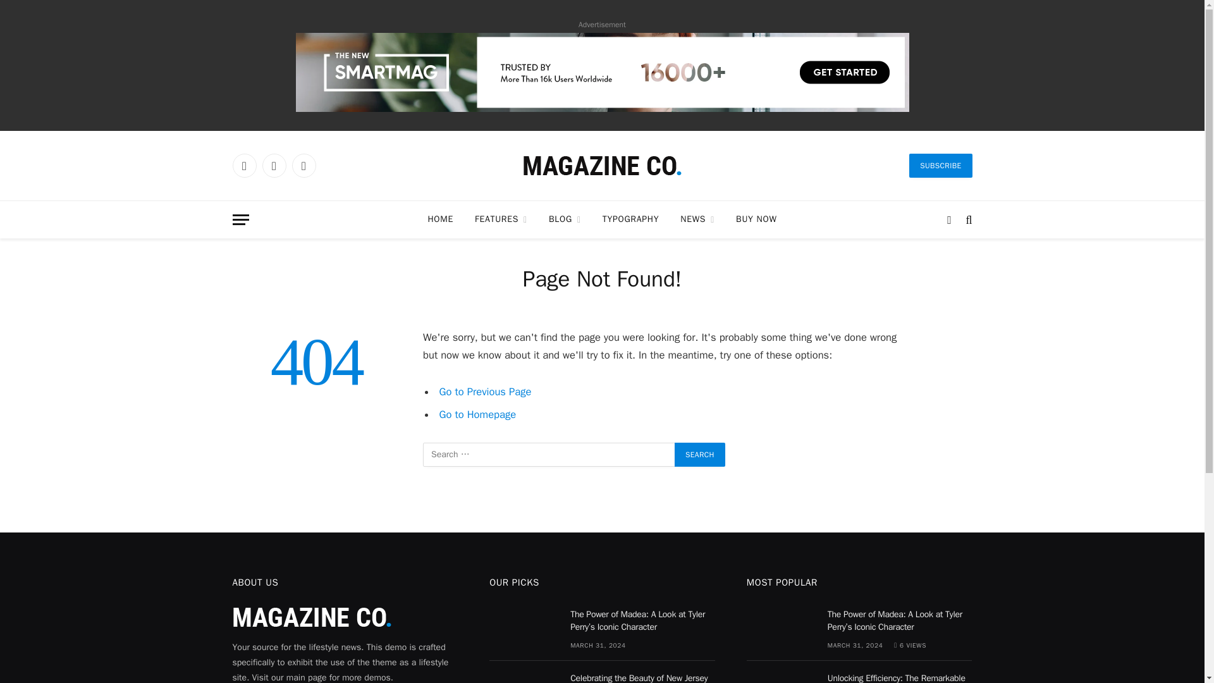  What do you see at coordinates (601, 166) in the screenshot?
I see `Eosty` at bounding box center [601, 166].